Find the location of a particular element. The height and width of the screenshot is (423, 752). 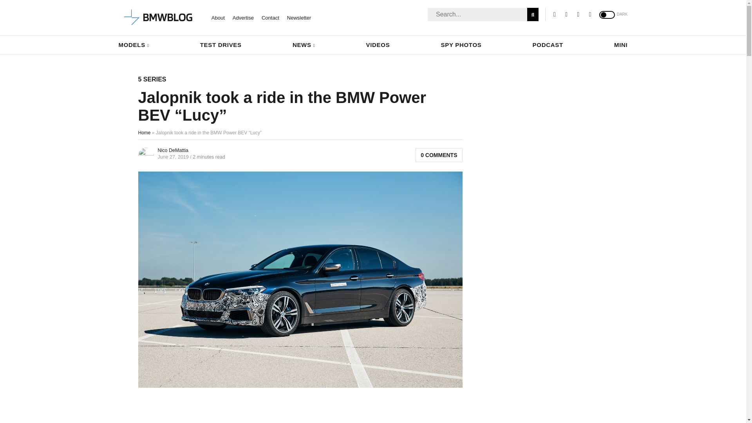

Advertise is located at coordinates (243, 17).